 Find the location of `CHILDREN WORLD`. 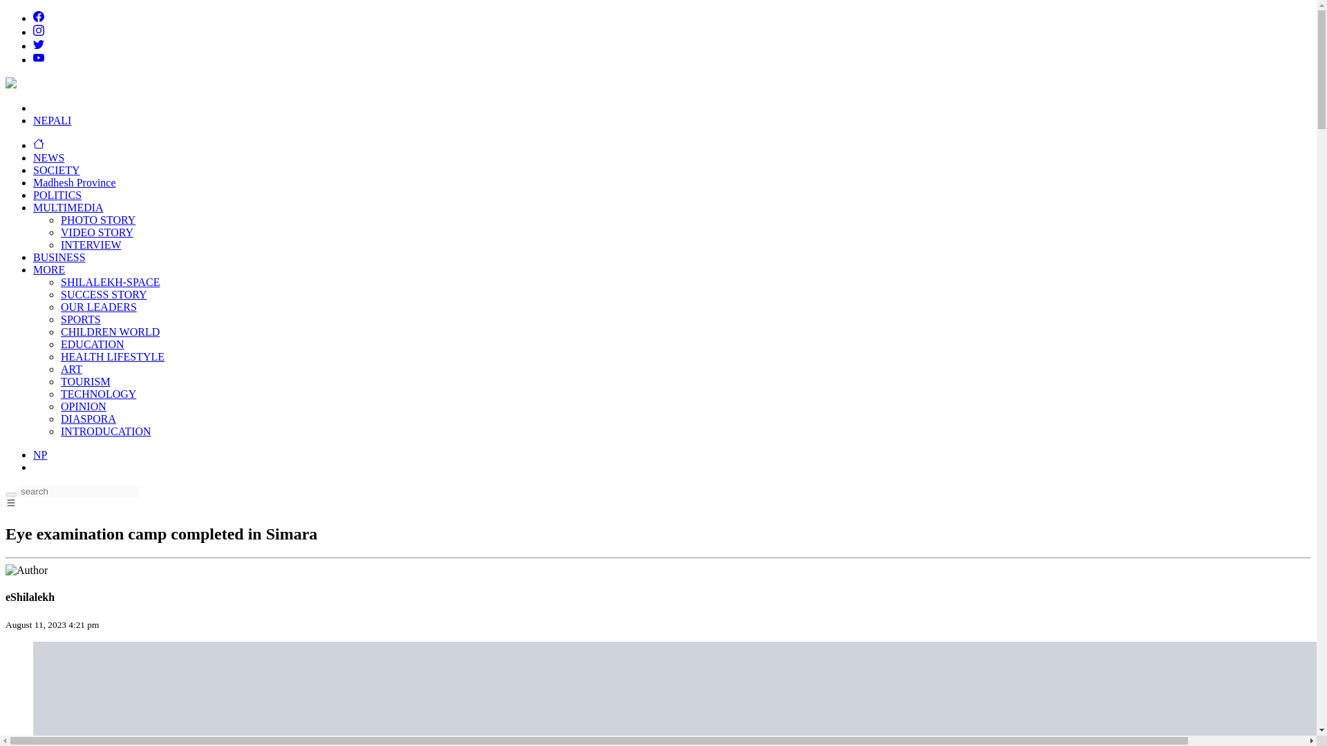

CHILDREN WORLD is located at coordinates (110, 332).